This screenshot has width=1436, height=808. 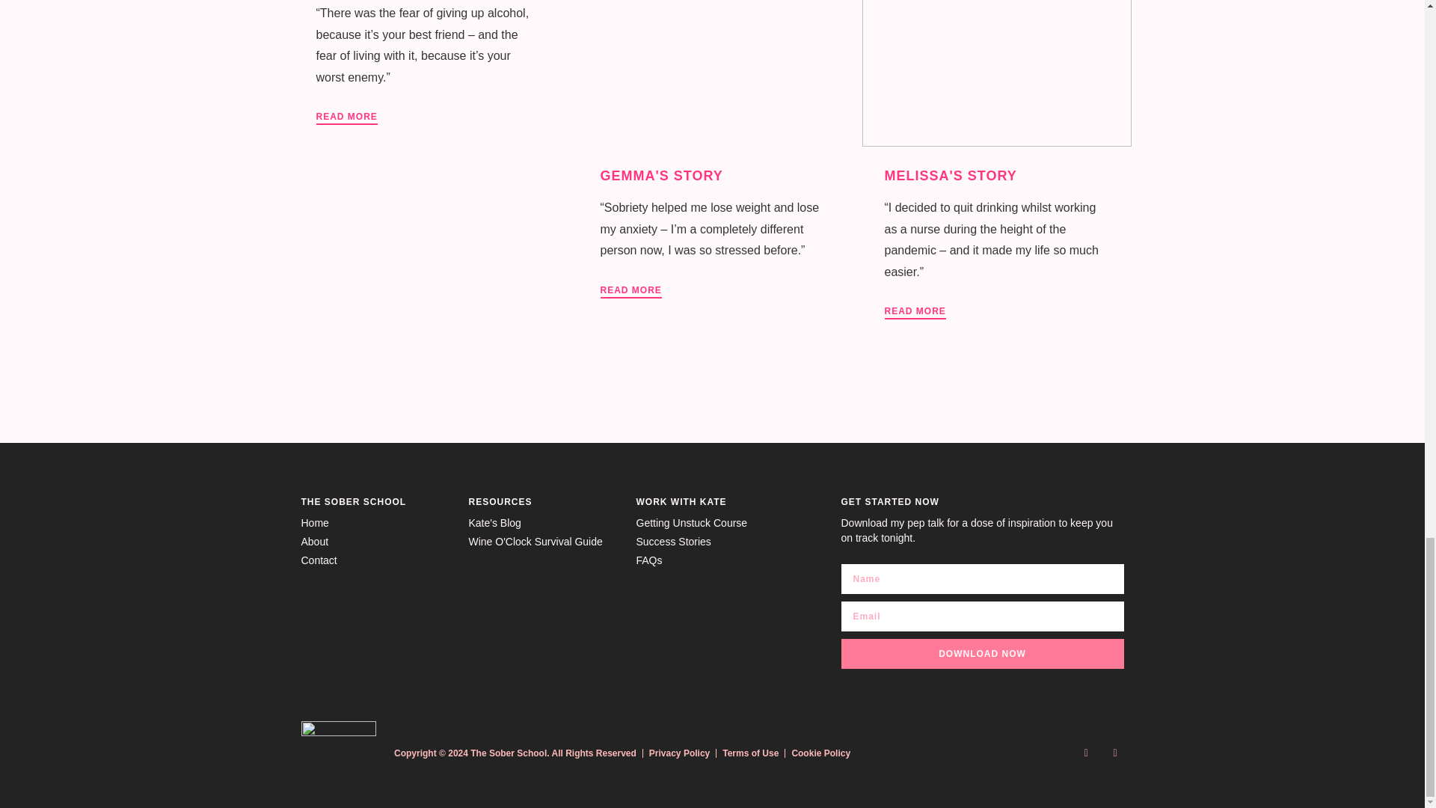 I want to click on Cookie Policy, so click(x=820, y=754).